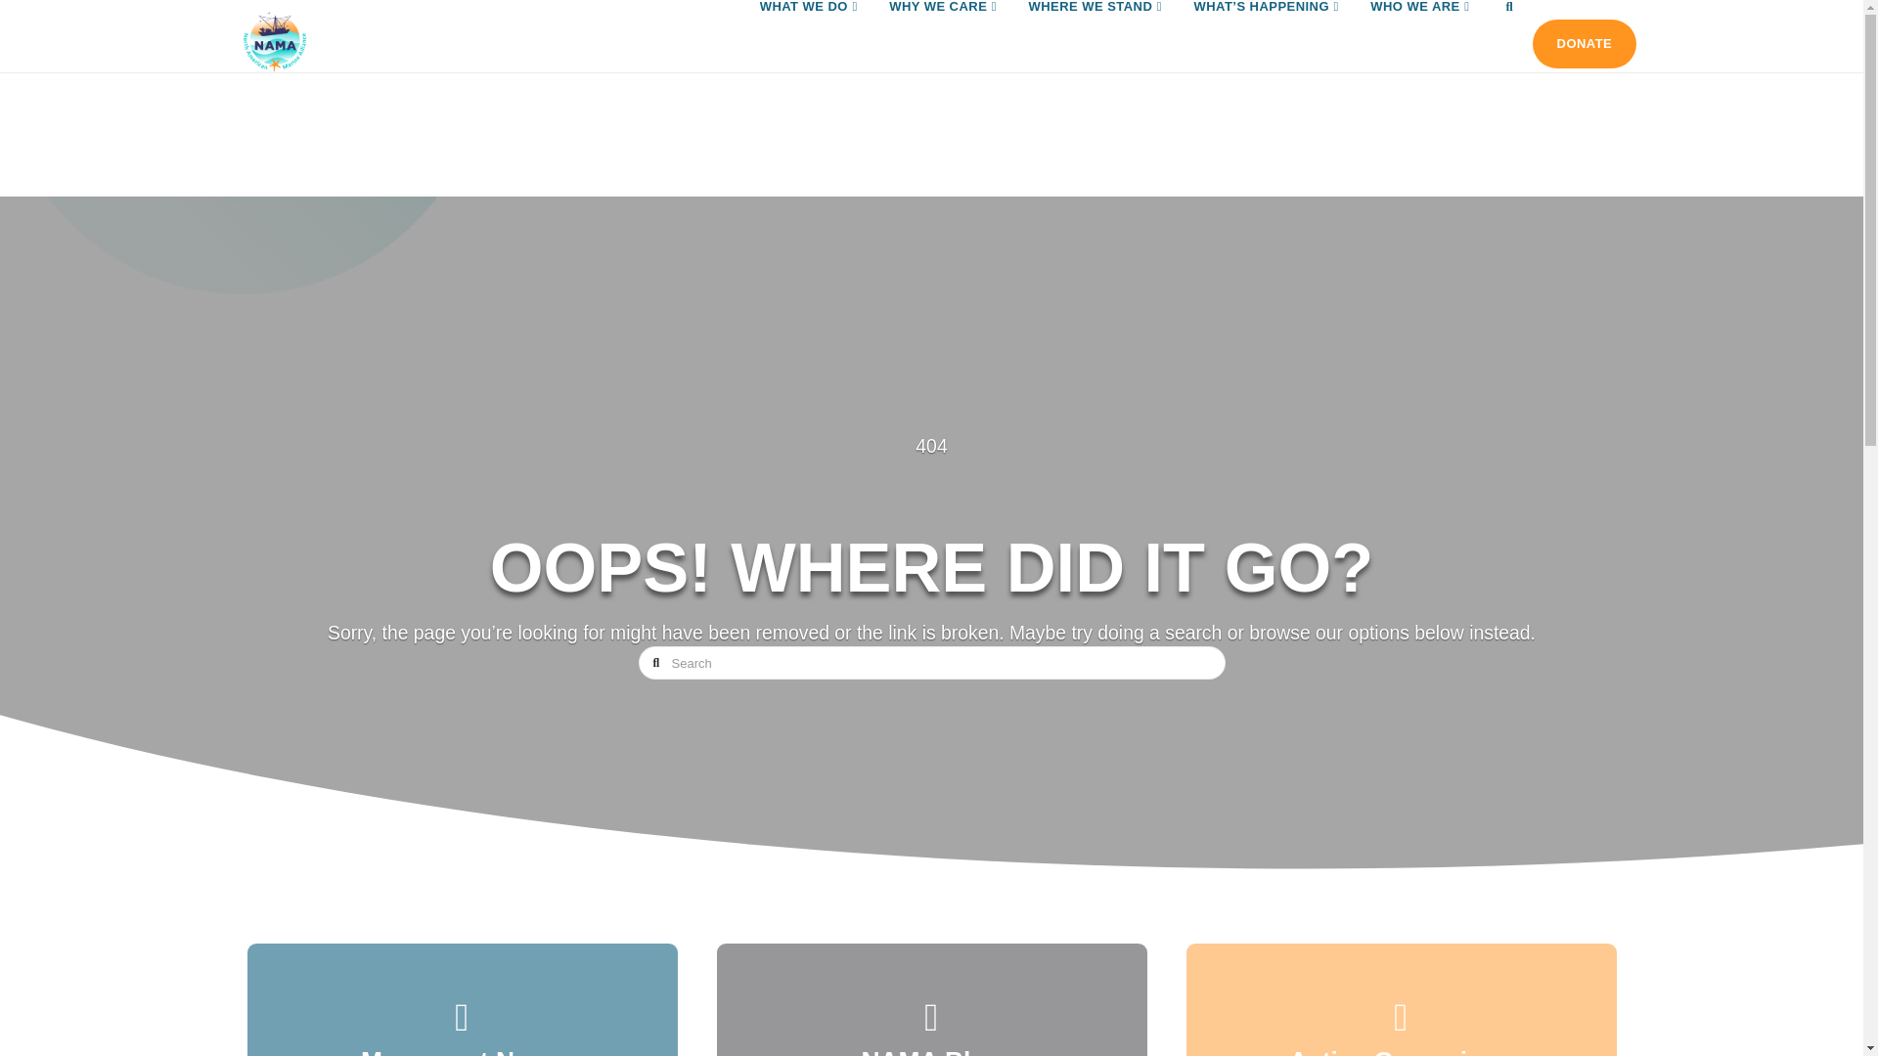 Image resolution: width=1878 pixels, height=1056 pixels. I want to click on DONATE, so click(1584, 44).